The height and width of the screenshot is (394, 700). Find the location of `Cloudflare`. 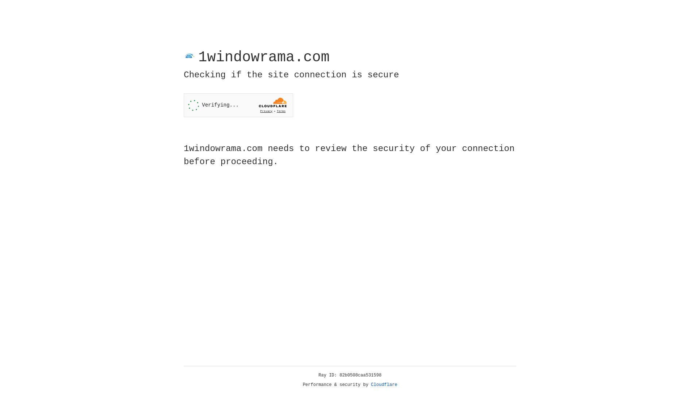

Cloudflare is located at coordinates (384, 385).